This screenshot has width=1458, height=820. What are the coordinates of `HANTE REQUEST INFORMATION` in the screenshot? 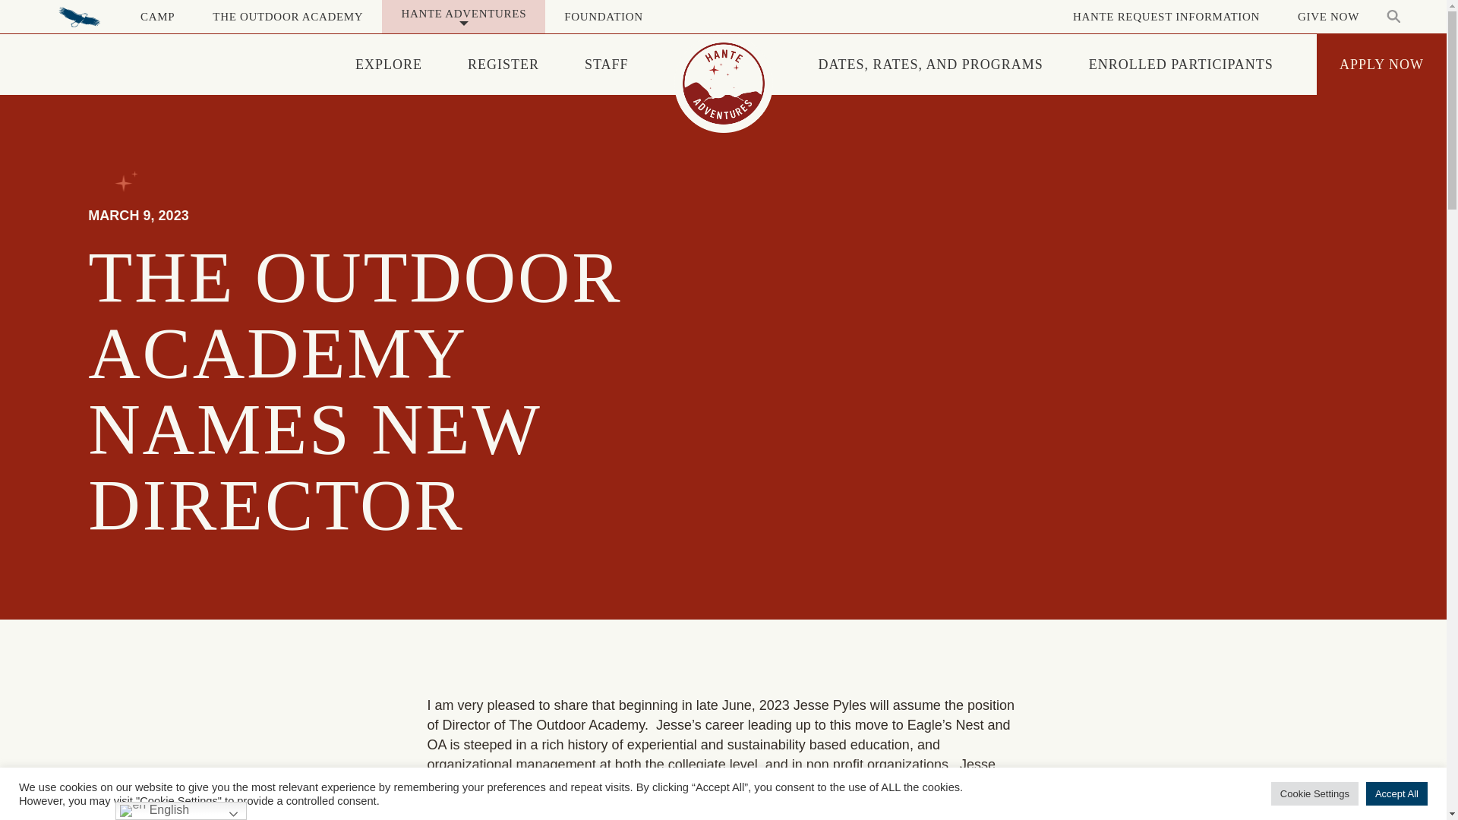 It's located at (1166, 17).